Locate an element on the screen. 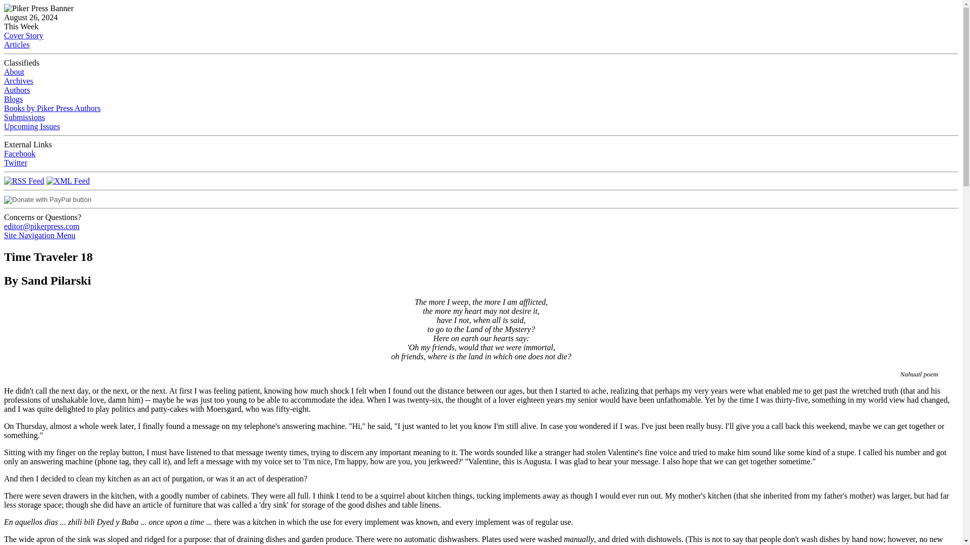 This screenshot has height=545, width=970. Upcoming Issues is located at coordinates (32, 126).